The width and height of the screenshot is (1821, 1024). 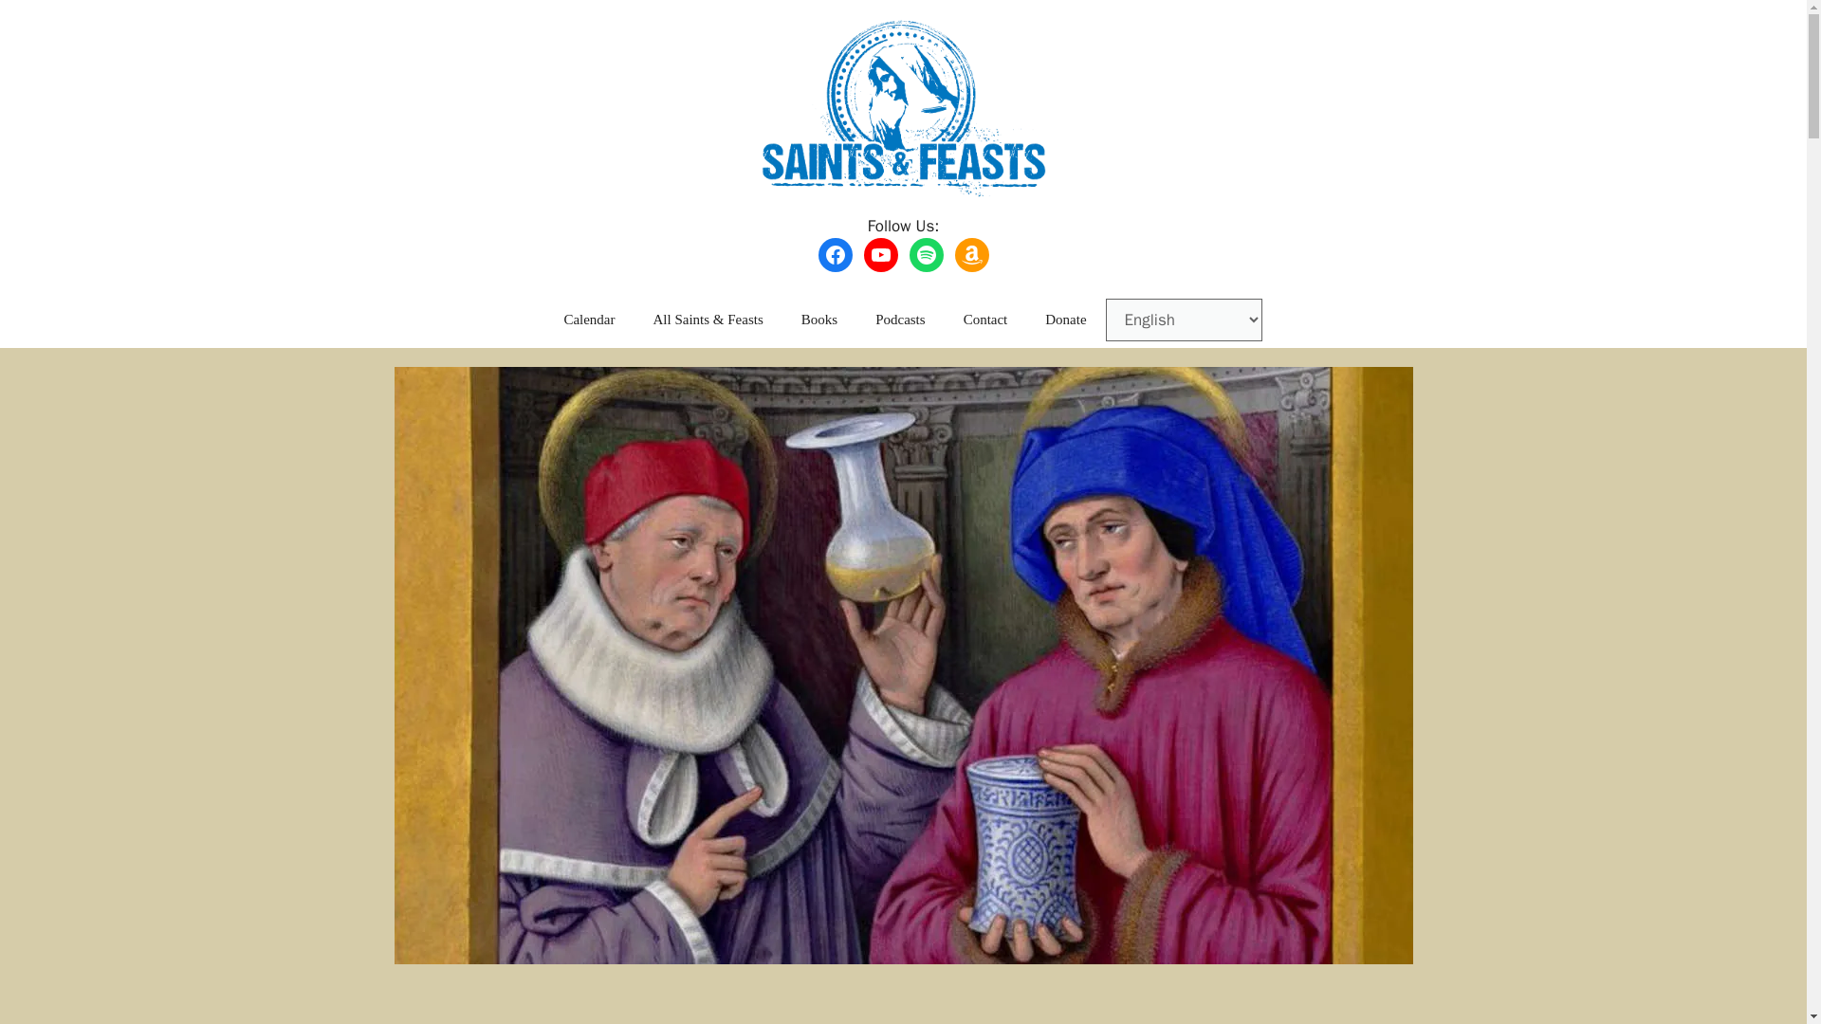 I want to click on Spotify, so click(x=926, y=254).